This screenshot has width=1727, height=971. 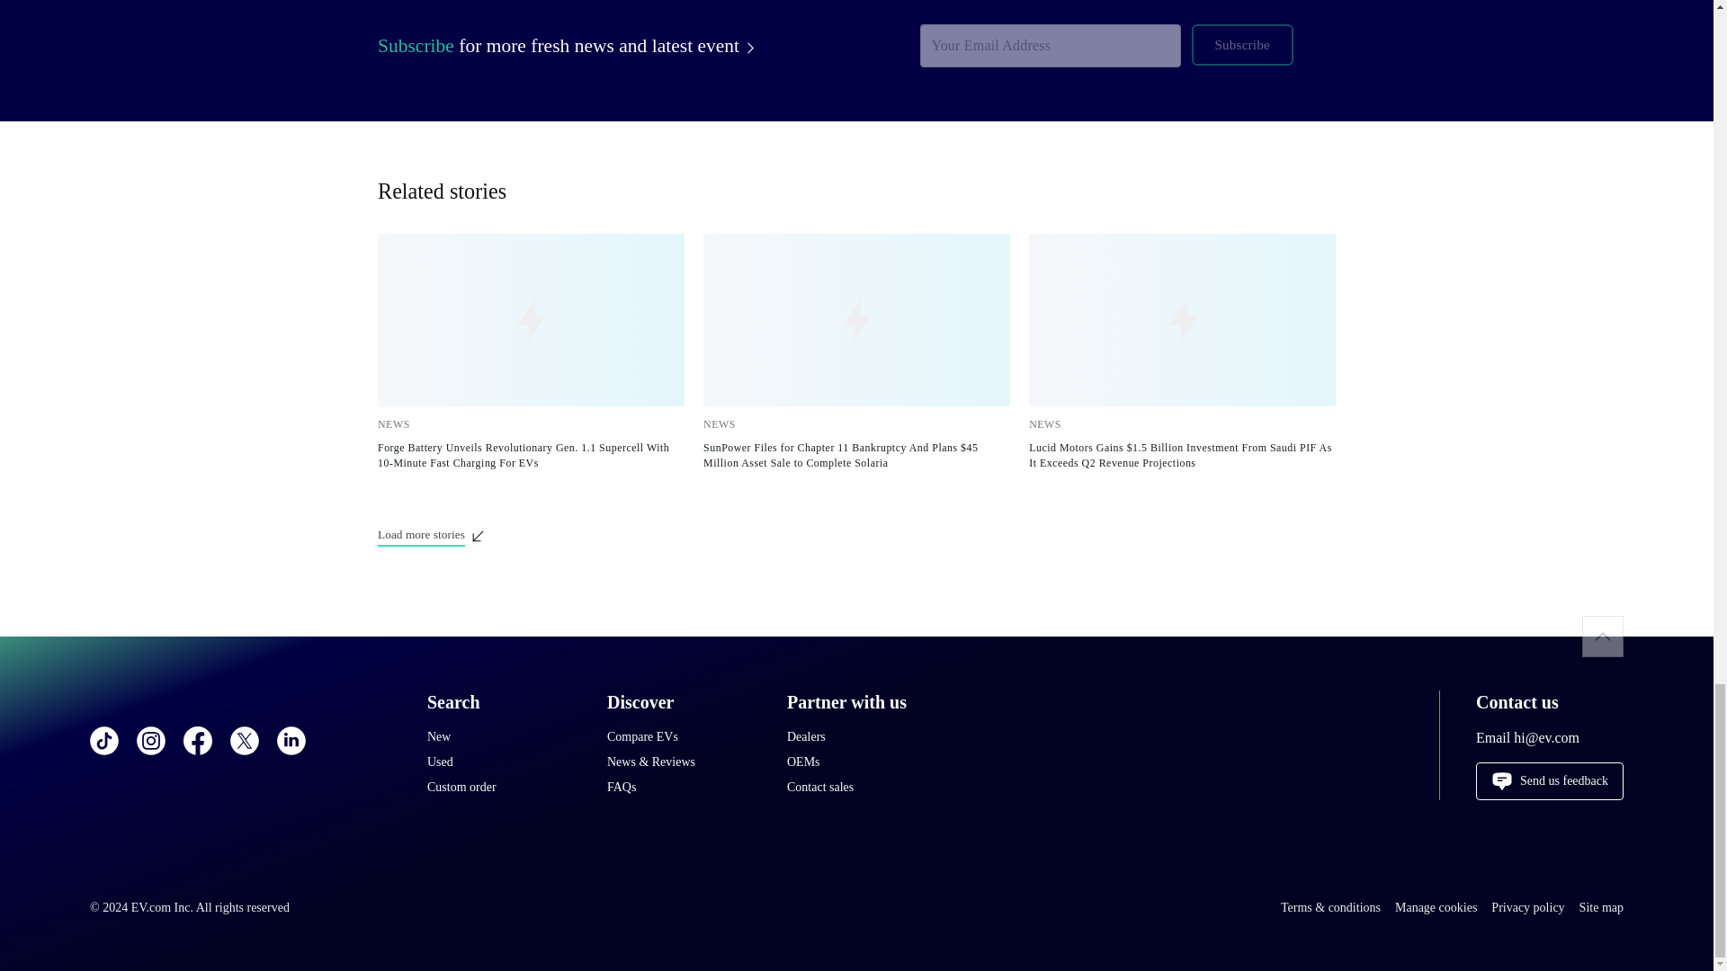 I want to click on Used, so click(x=498, y=762).